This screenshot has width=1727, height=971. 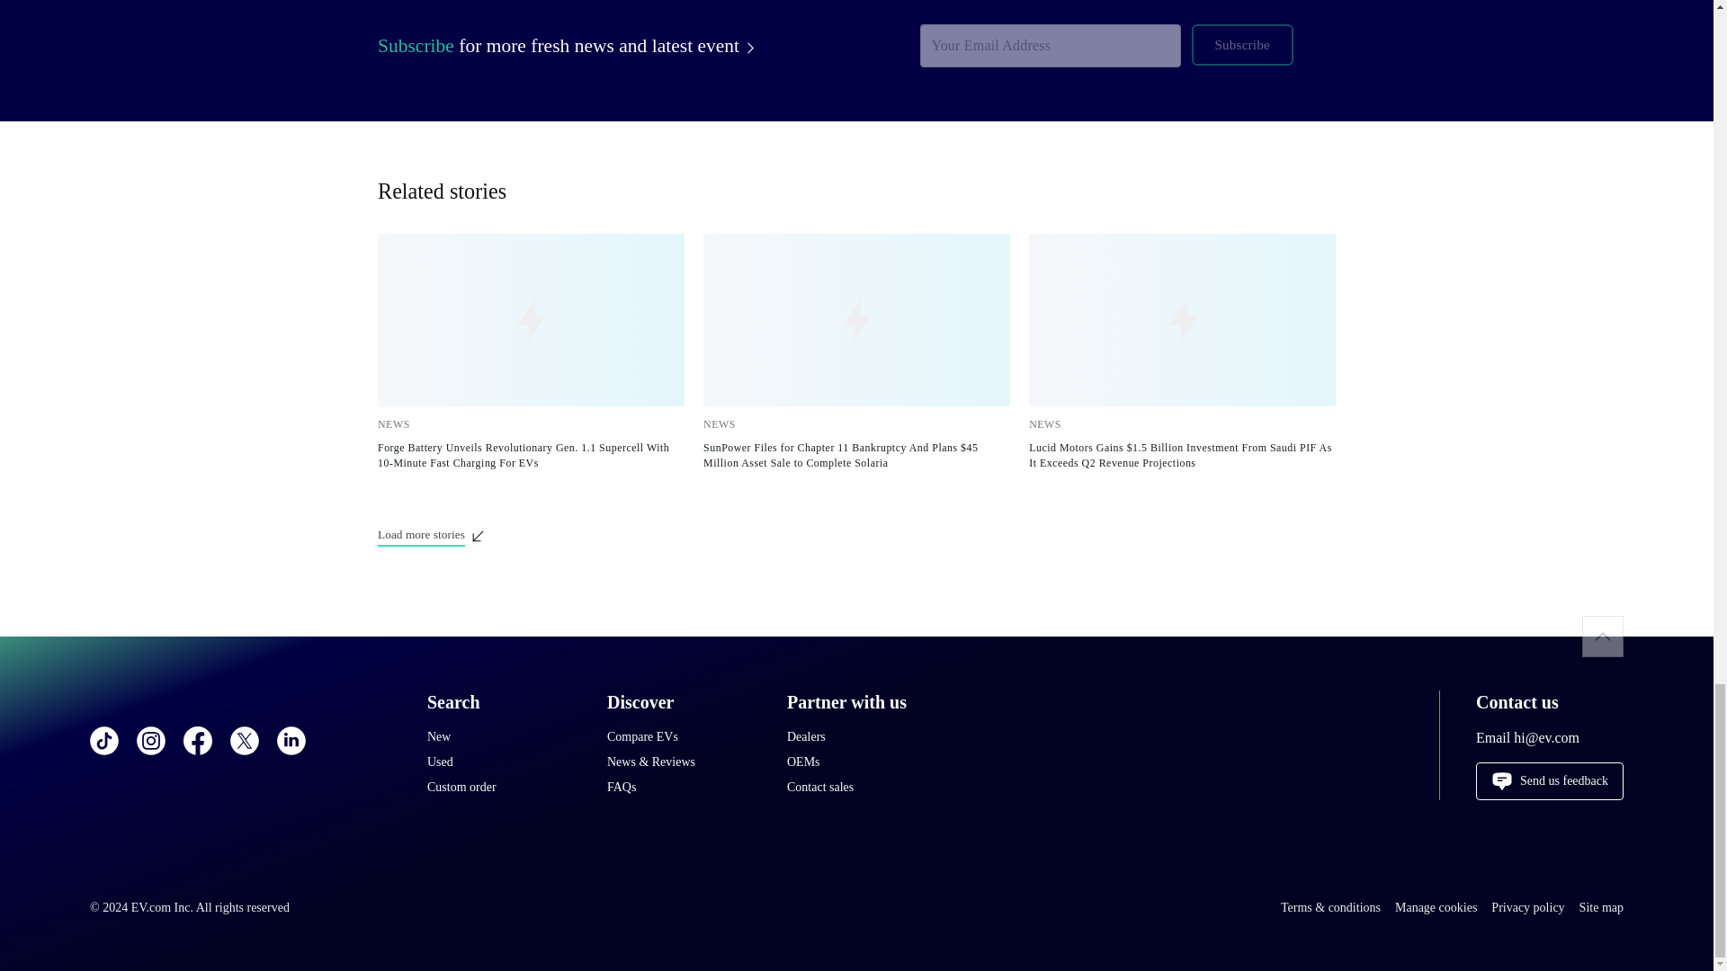 I want to click on Used, so click(x=498, y=762).